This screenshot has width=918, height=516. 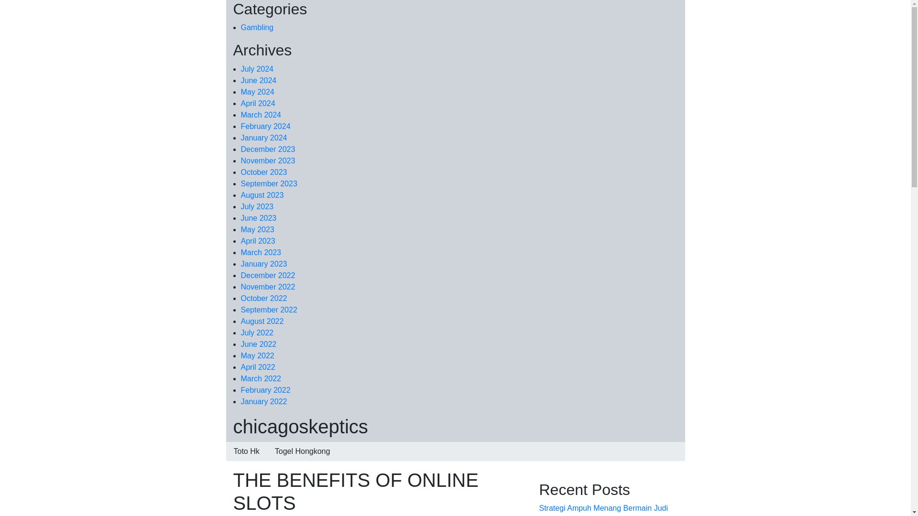 What do you see at coordinates (264, 264) in the screenshot?
I see `January 2023` at bounding box center [264, 264].